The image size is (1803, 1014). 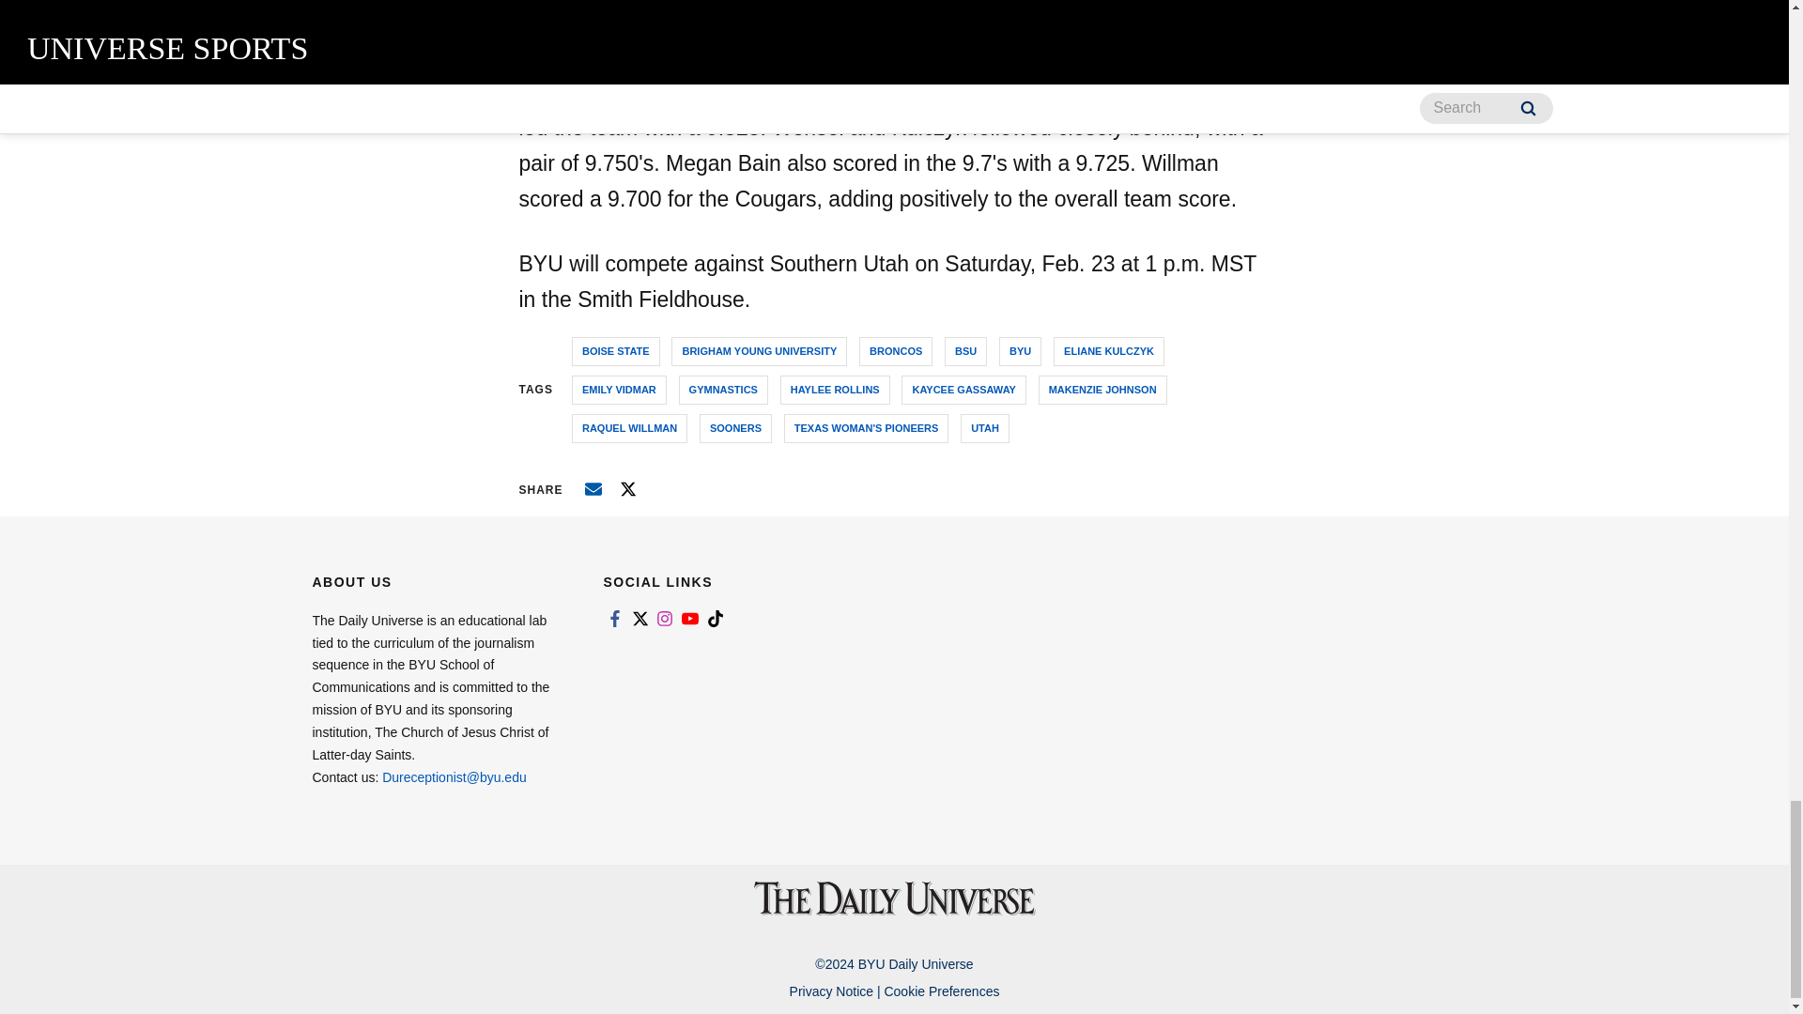 What do you see at coordinates (759, 351) in the screenshot?
I see `BRIGHAM YOUNG UNIVERSITY` at bounding box center [759, 351].